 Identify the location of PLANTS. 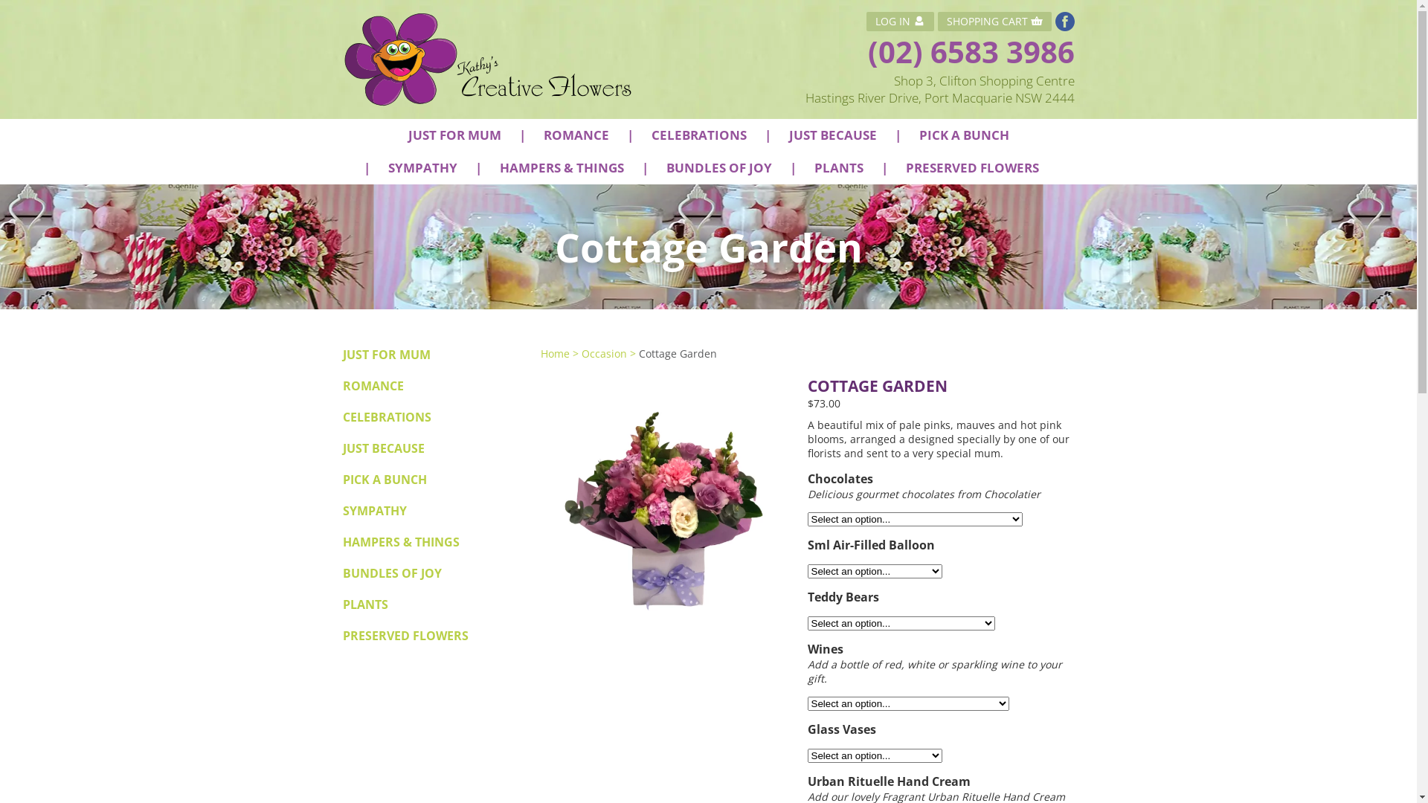
(838, 168).